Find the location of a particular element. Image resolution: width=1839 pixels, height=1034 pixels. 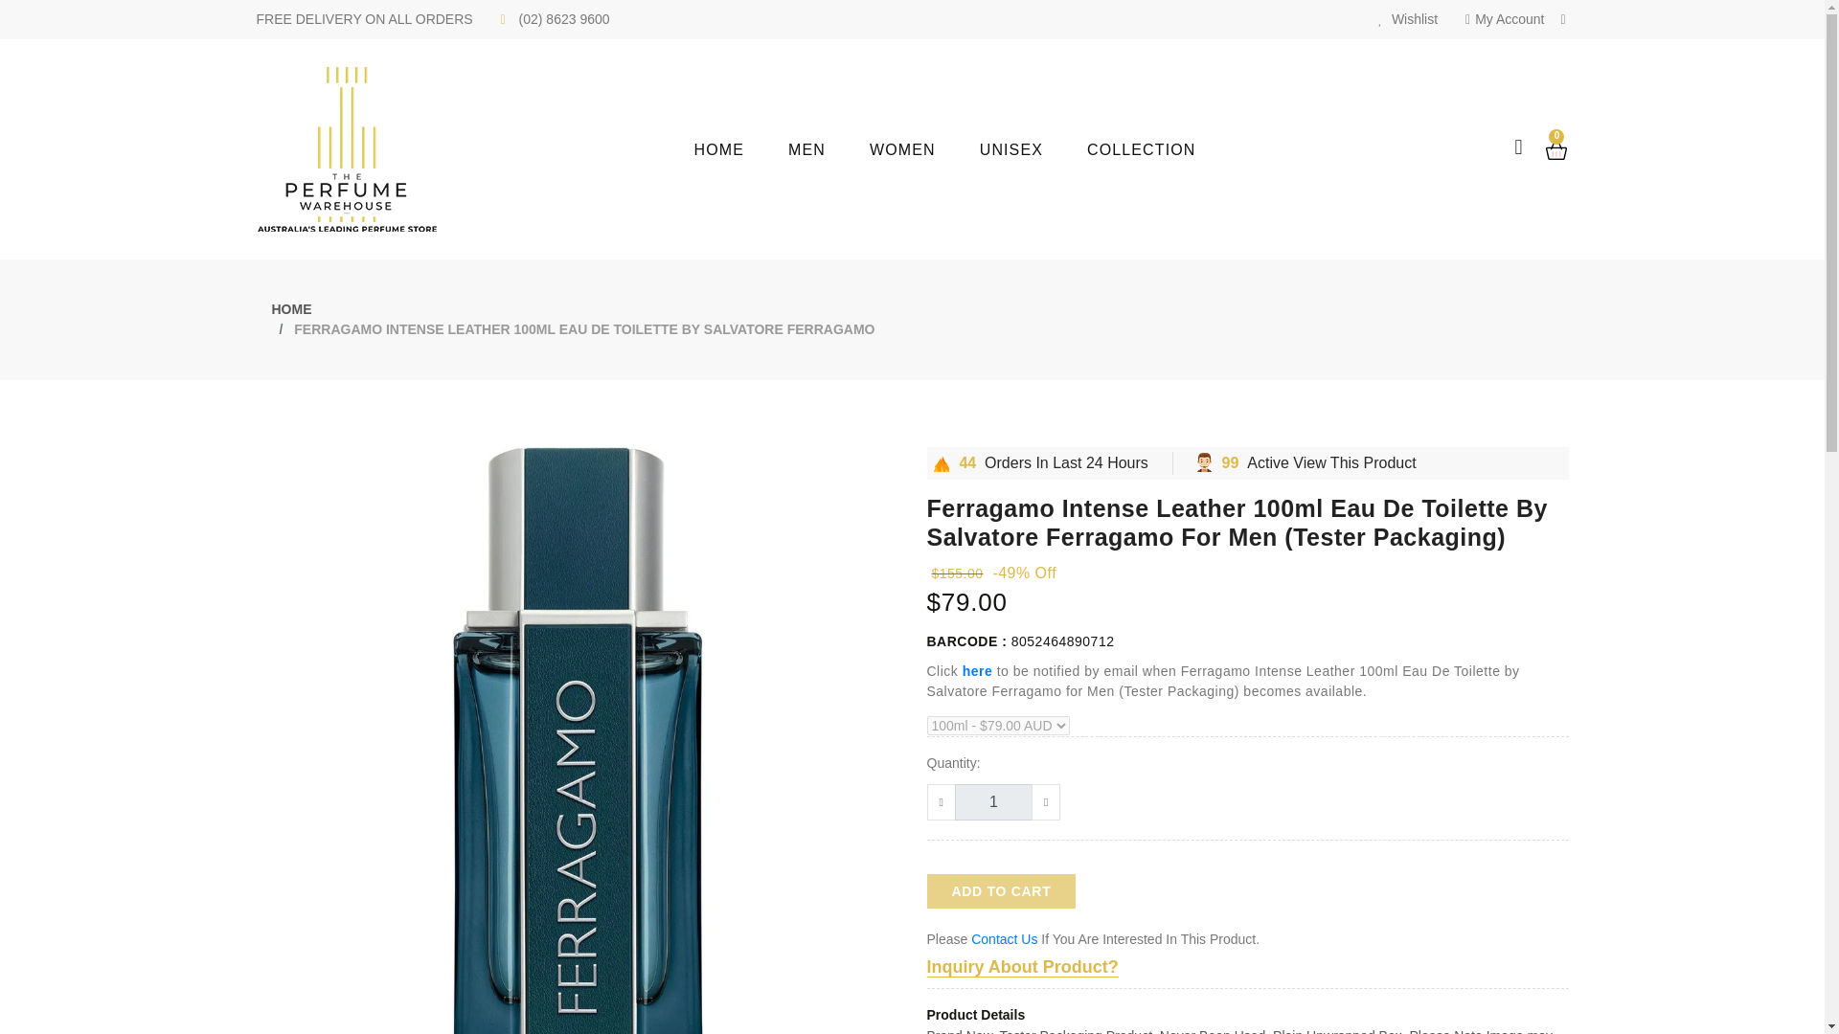

1 is located at coordinates (992, 802).